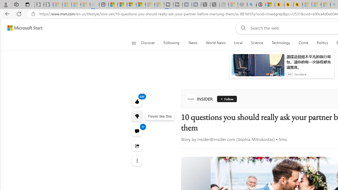 The image size is (338, 190). What do you see at coordinates (258, 67) in the screenshot?
I see `anim-content` at bounding box center [258, 67].